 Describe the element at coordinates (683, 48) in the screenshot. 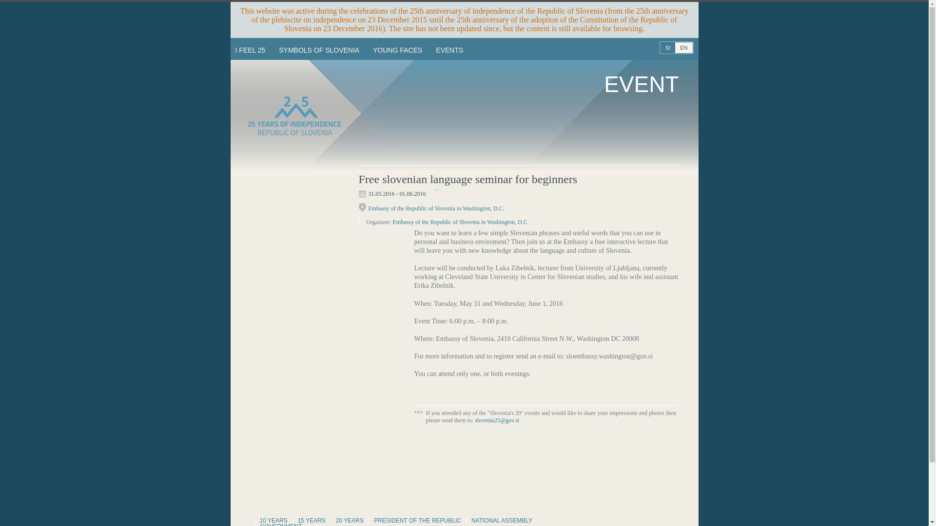

I see `EN` at that location.